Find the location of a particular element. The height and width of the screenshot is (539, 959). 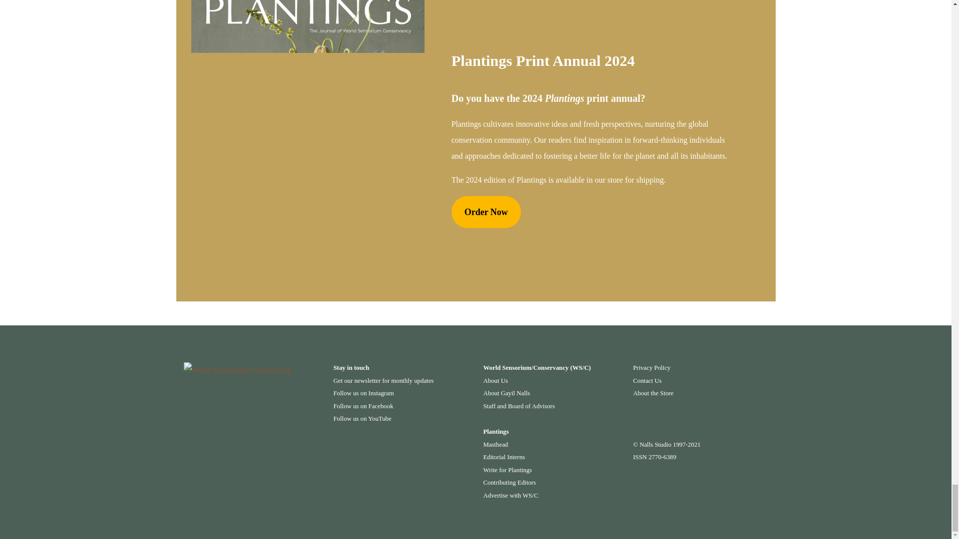

Order Now is located at coordinates (486, 212).